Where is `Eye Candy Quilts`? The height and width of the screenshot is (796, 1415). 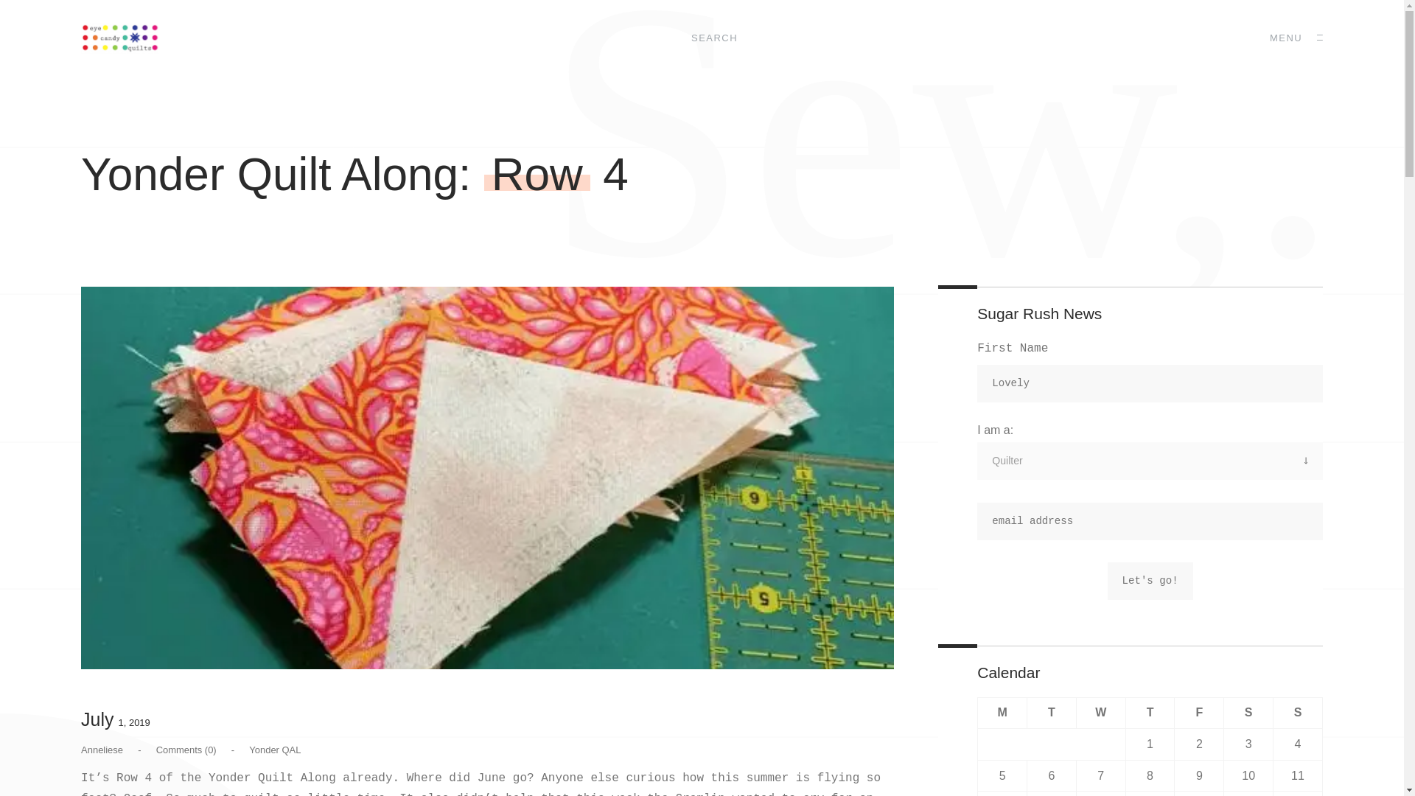
Eye Candy Quilts is located at coordinates (119, 38).